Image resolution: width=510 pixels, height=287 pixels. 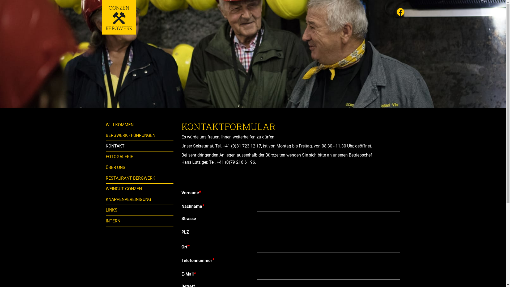 What do you see at coordinates (140, 146) in the screenshot?
I see `KONTAKT` at bounding box center [140, 146].